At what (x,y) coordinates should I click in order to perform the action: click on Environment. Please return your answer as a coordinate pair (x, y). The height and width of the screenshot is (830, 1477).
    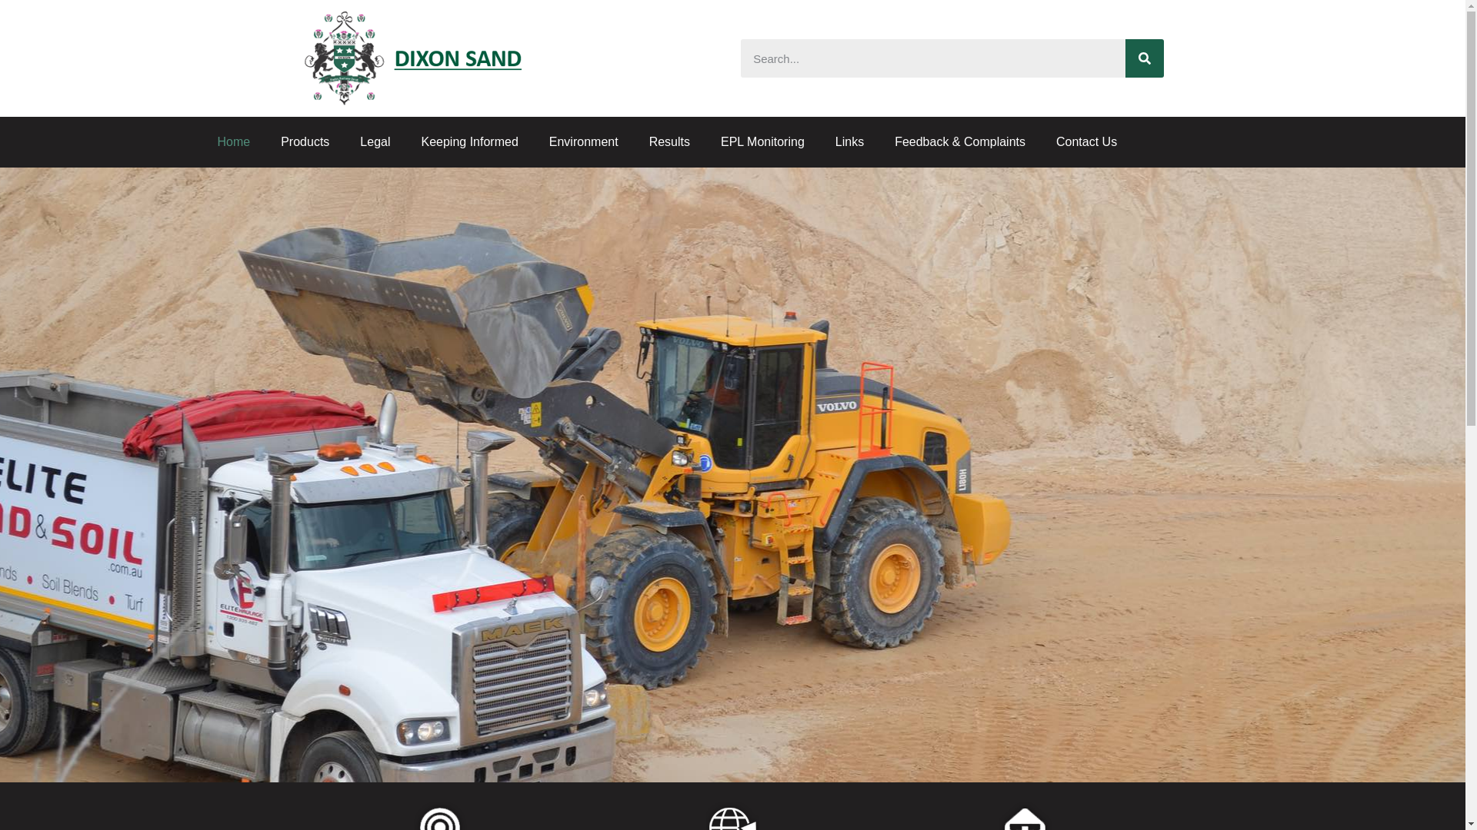
    Looking at the image, I should click on (584, 142).